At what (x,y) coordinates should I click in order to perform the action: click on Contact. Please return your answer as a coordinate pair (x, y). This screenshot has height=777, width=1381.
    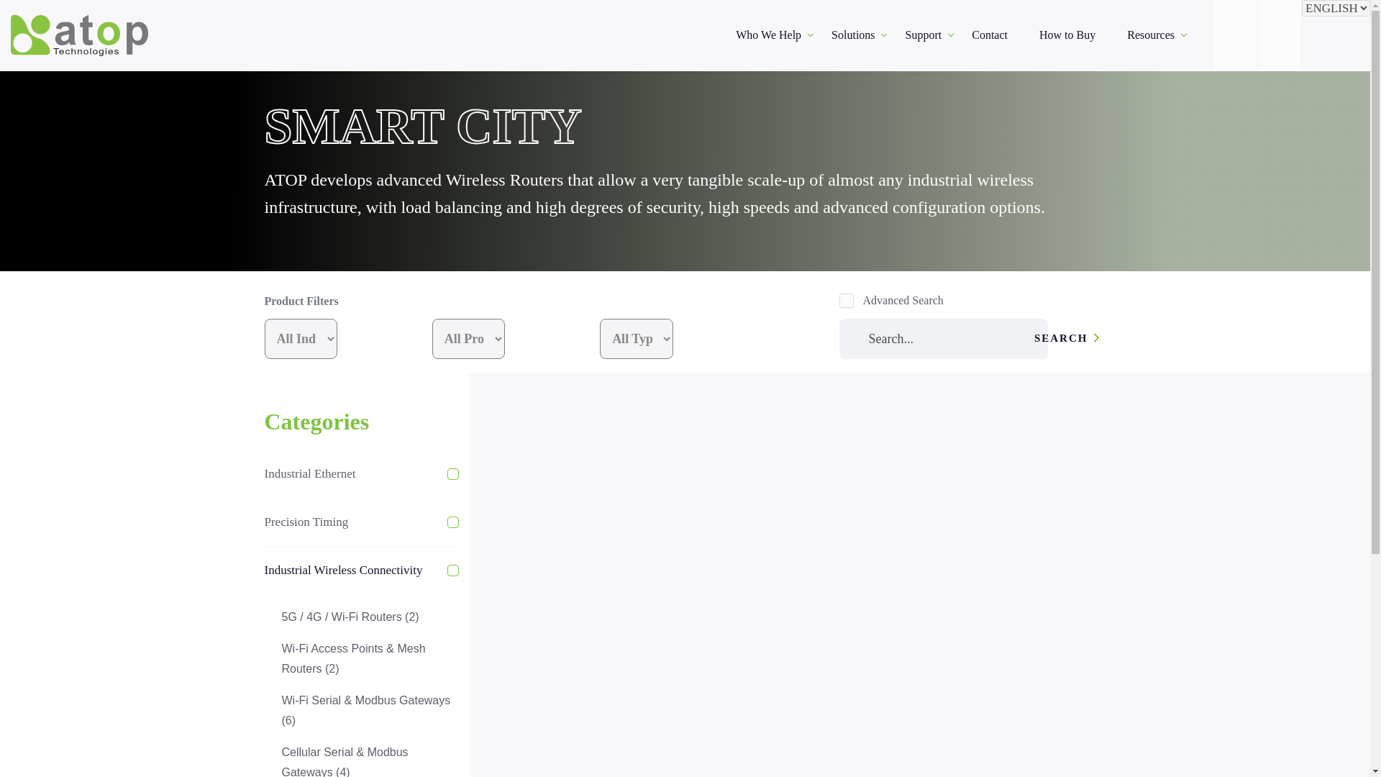
    Looking at the image, I should click on (990, 35).